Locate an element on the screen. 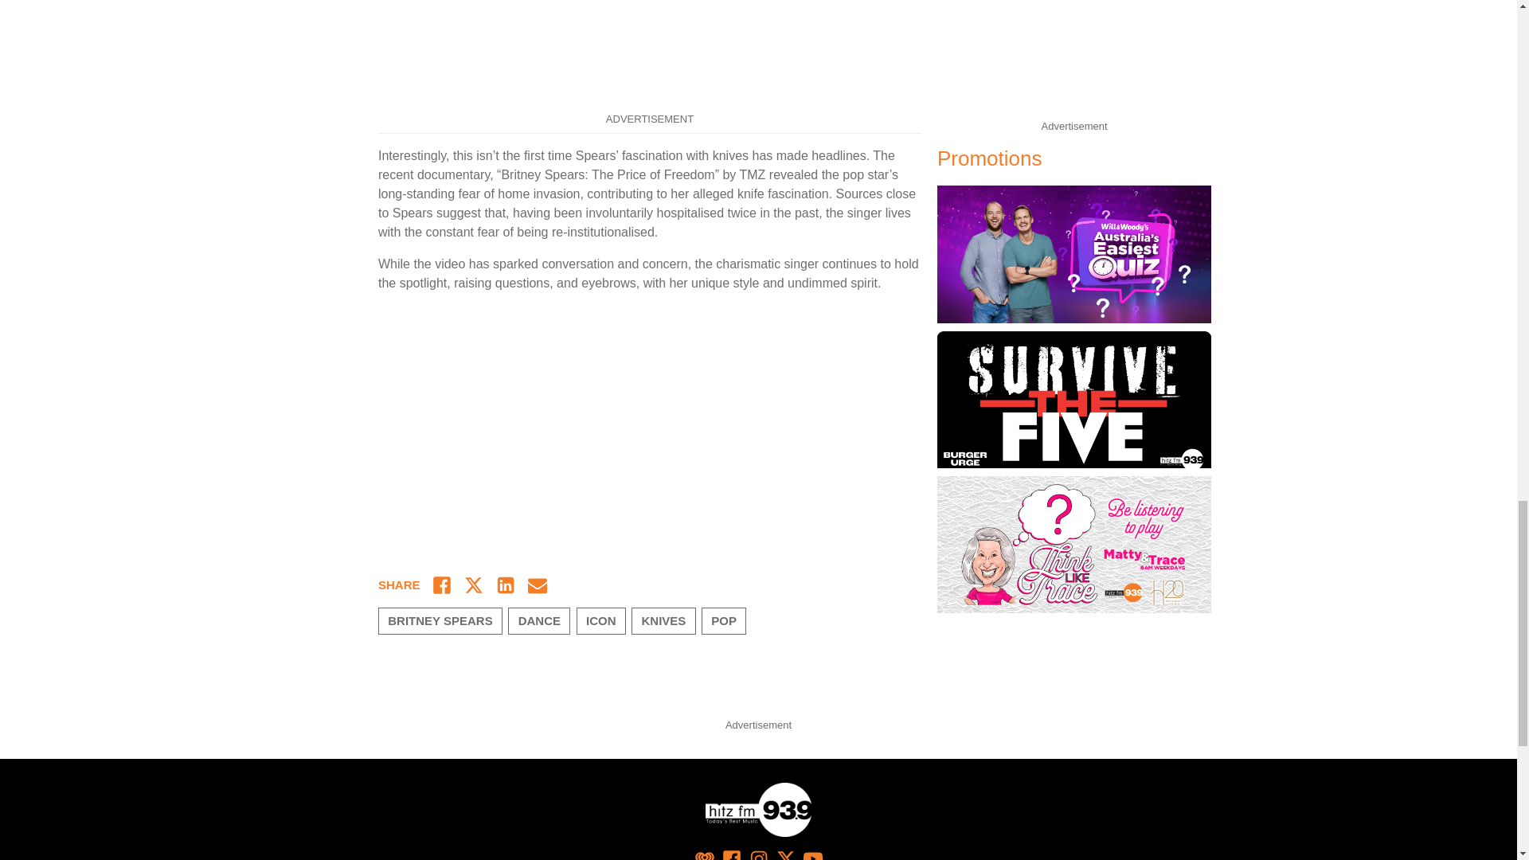 The width and height of the screenshot is (1529, 860). 3rd party ad content is located at coordinates (1073, 57).